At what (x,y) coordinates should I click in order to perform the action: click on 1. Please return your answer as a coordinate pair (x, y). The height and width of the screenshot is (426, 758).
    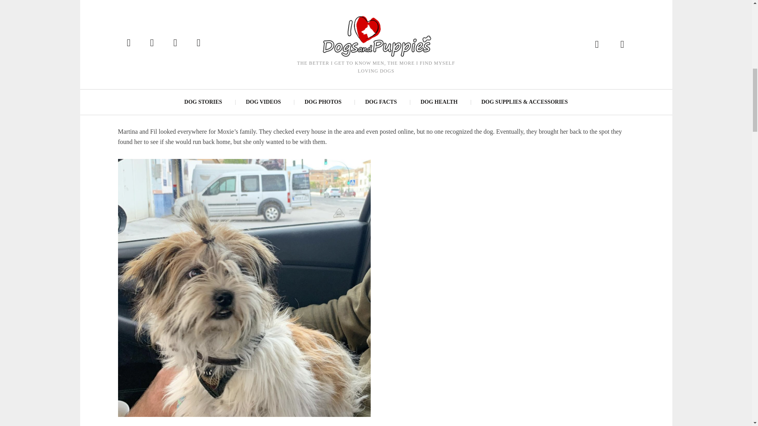
    Looking at the image, I should click on (246, 37).